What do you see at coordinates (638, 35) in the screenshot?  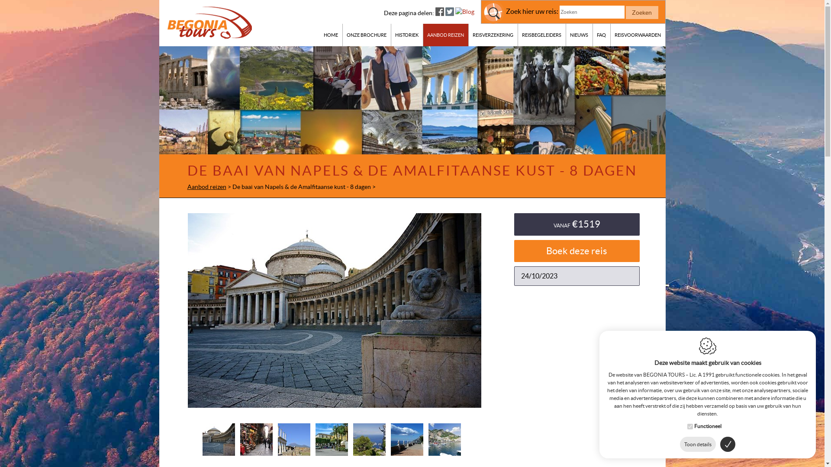 I see `REISVOORWAARDEN` at bounding box center [638, 35].